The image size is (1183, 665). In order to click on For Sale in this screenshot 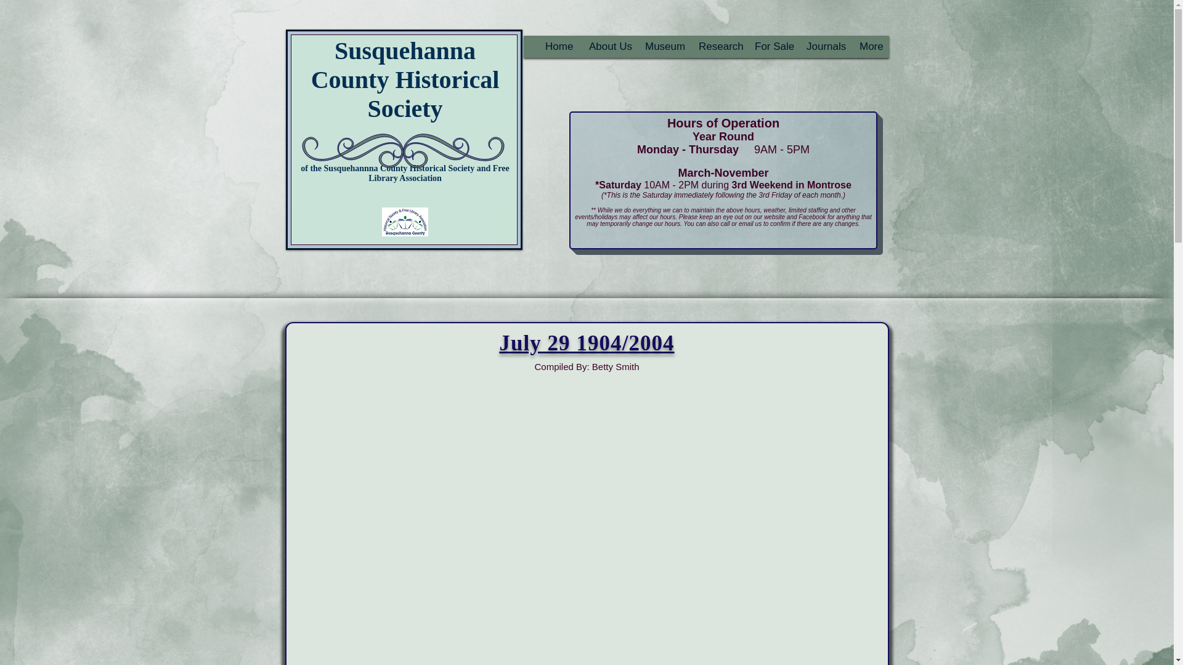, I will do `click(769, 46)`.